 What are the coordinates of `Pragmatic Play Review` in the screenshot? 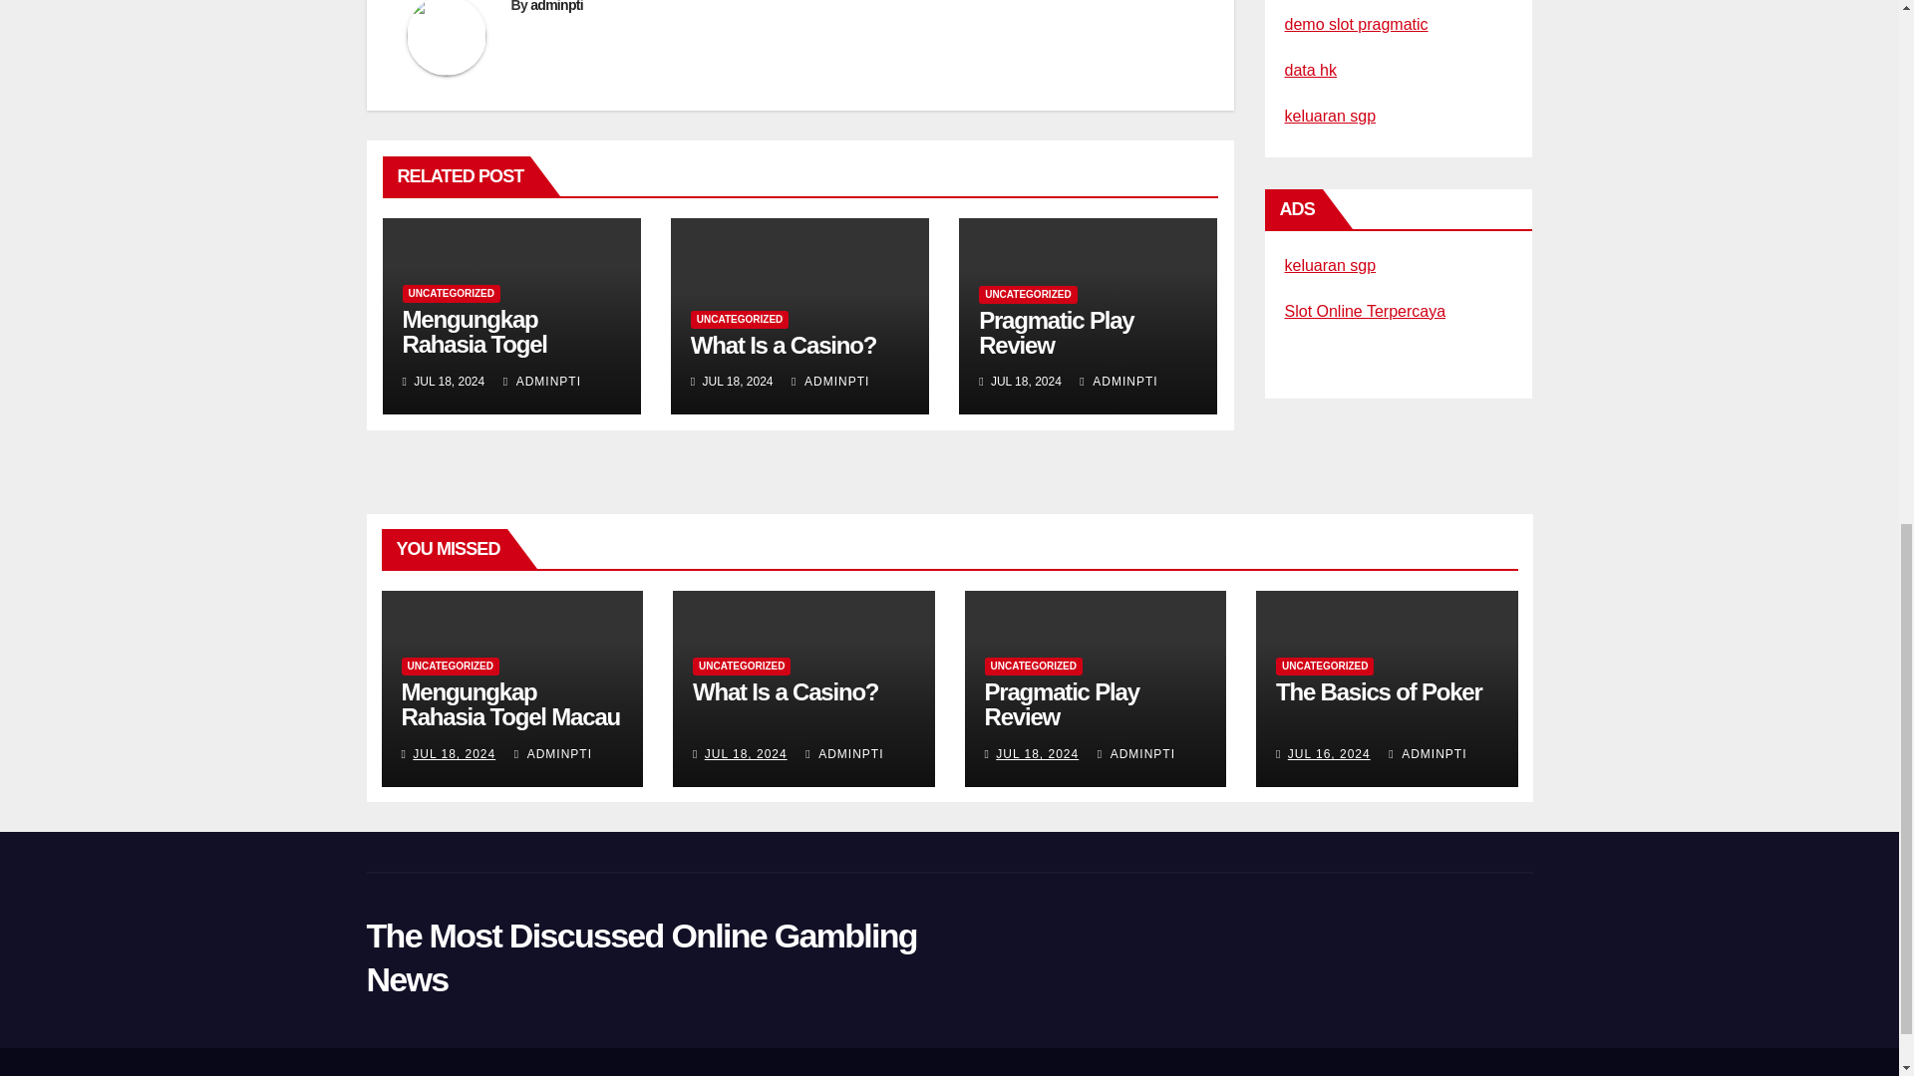 It's located at (1055, 332).